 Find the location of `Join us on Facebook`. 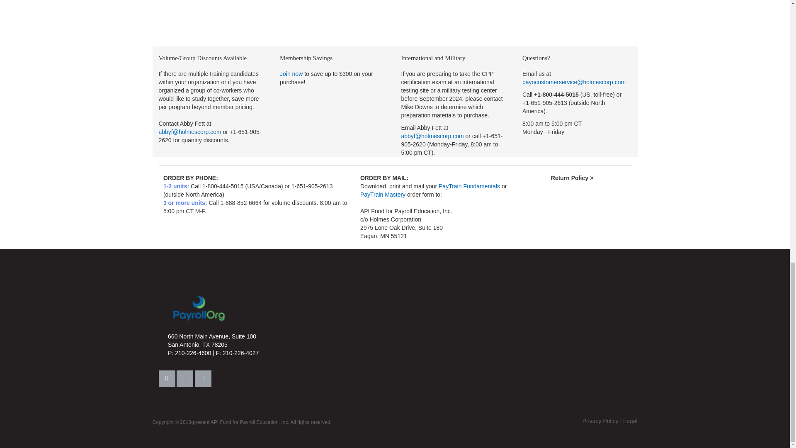

Join us on Facebook is located at coordinates (167, 376).